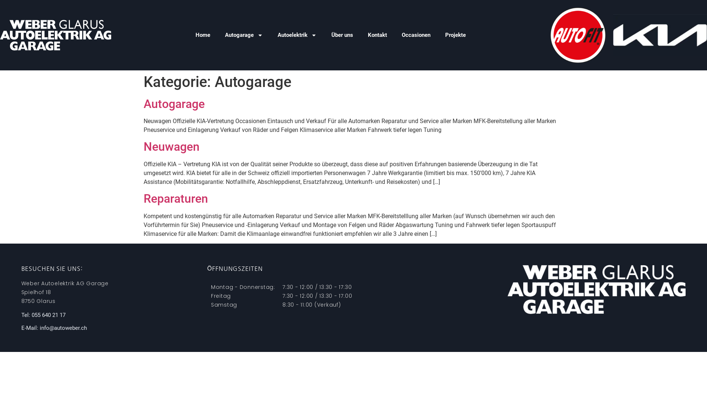  What do you see at coordinates (377, 35) in the screenshot?
I see `Kontakt` at bounding box center [377, 35].